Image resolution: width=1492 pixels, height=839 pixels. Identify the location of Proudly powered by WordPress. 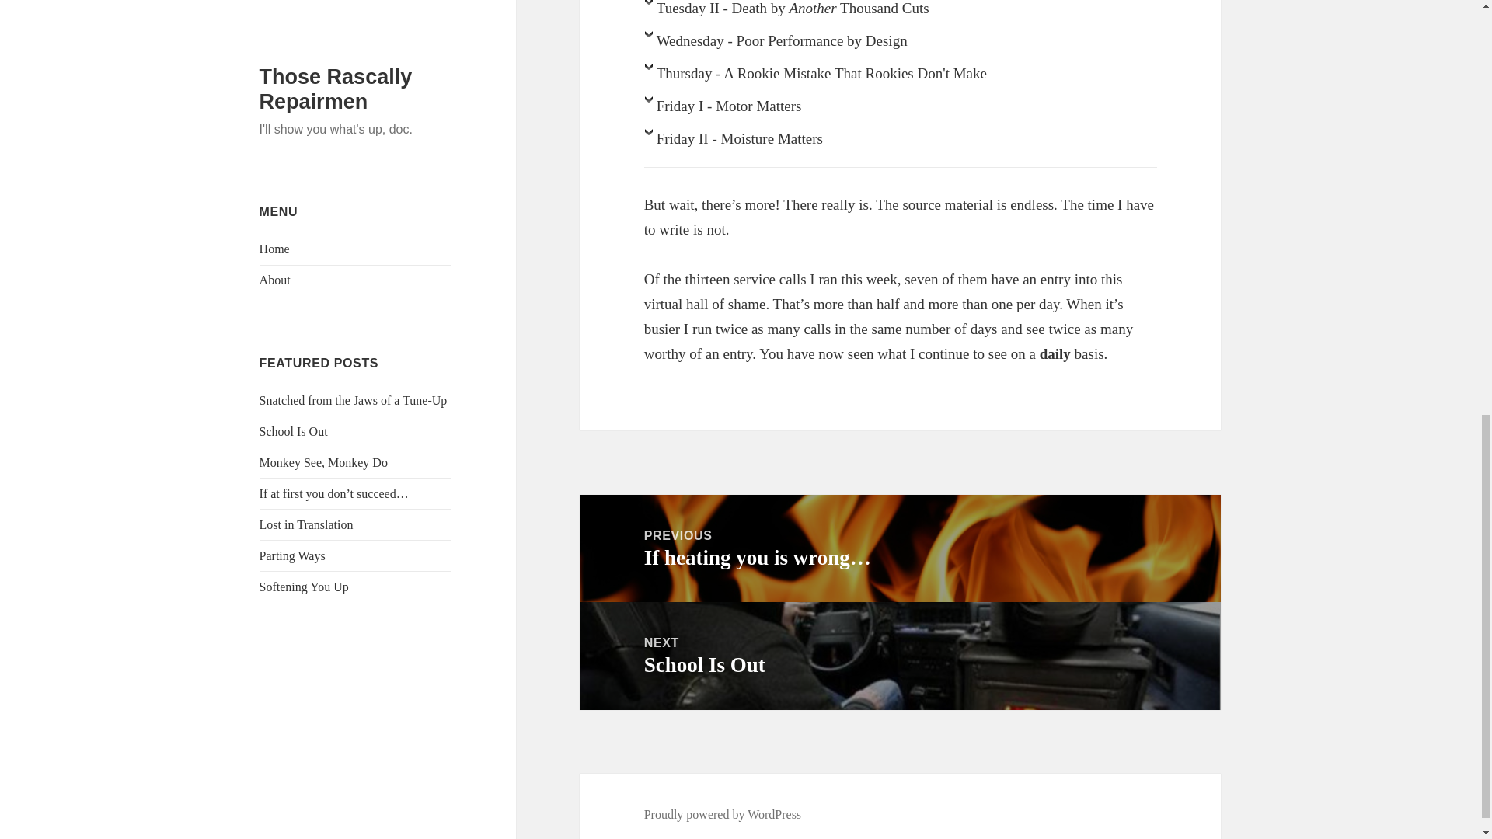
(723, 815).